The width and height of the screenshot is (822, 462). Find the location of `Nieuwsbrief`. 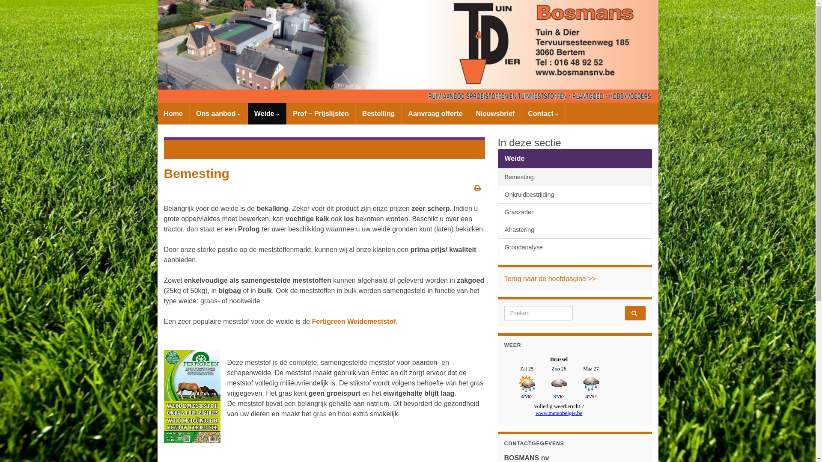

Nieuwsbrief is located at coordinates (495, 114).